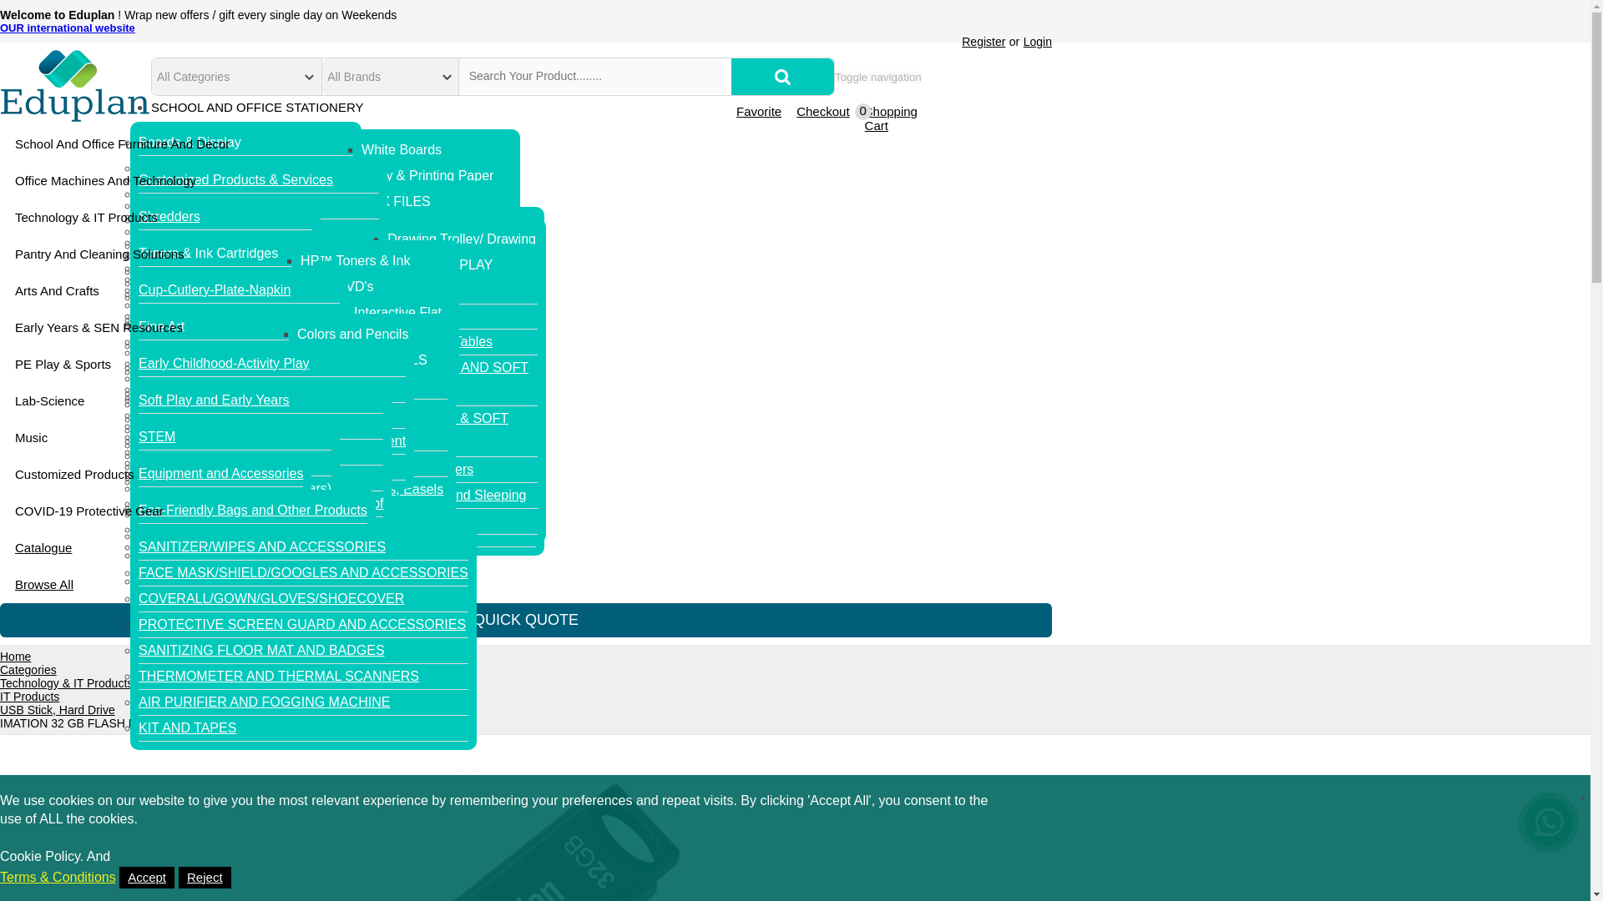 The width and height of the screenshot is (1603, 901). I want to click on Register, so click(984, 42).